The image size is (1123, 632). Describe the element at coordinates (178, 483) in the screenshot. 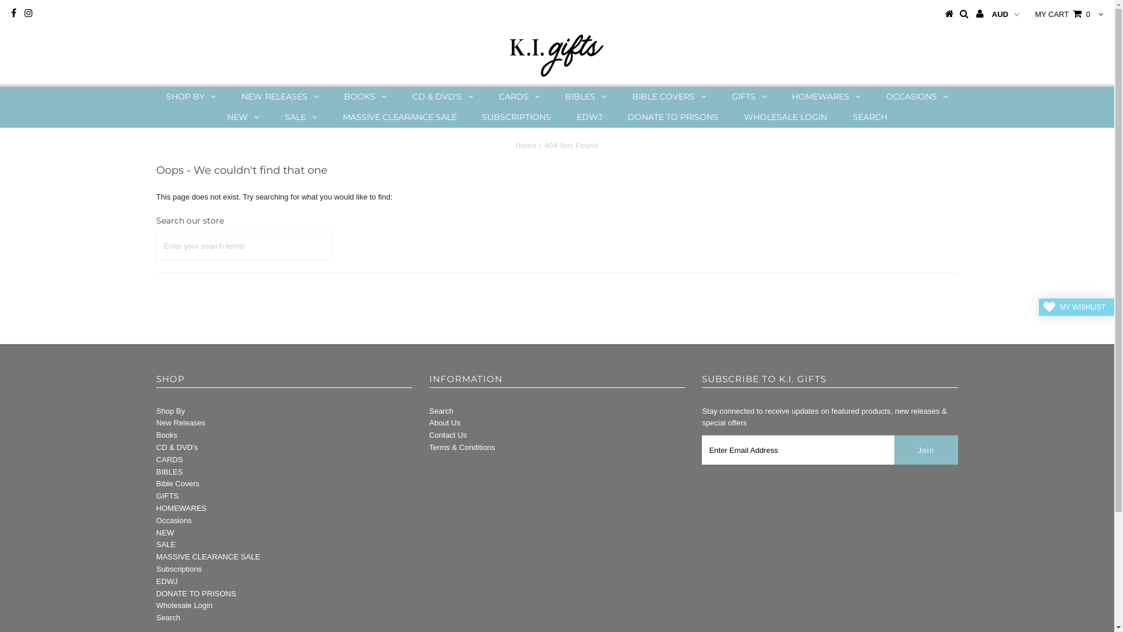

I see `Bible Covers` at that location.